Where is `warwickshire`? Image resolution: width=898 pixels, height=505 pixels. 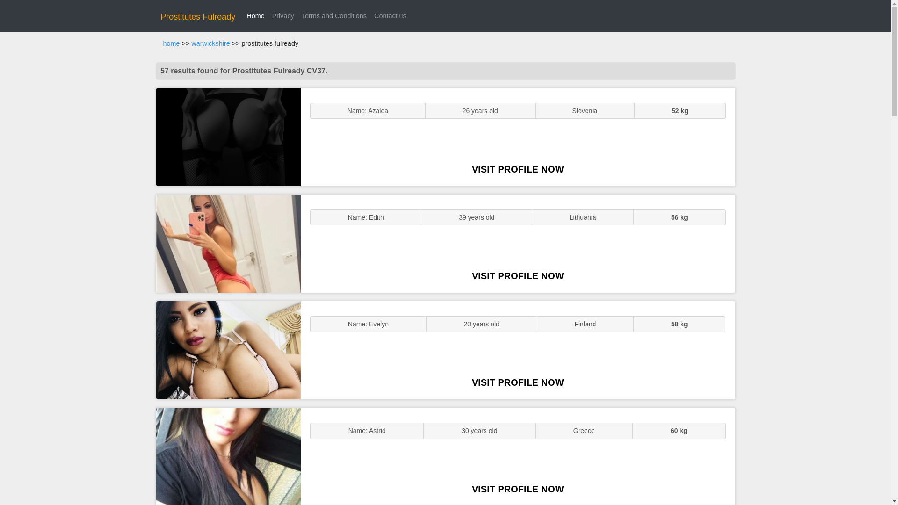 warwickshire is located at coordinates (210, 43).